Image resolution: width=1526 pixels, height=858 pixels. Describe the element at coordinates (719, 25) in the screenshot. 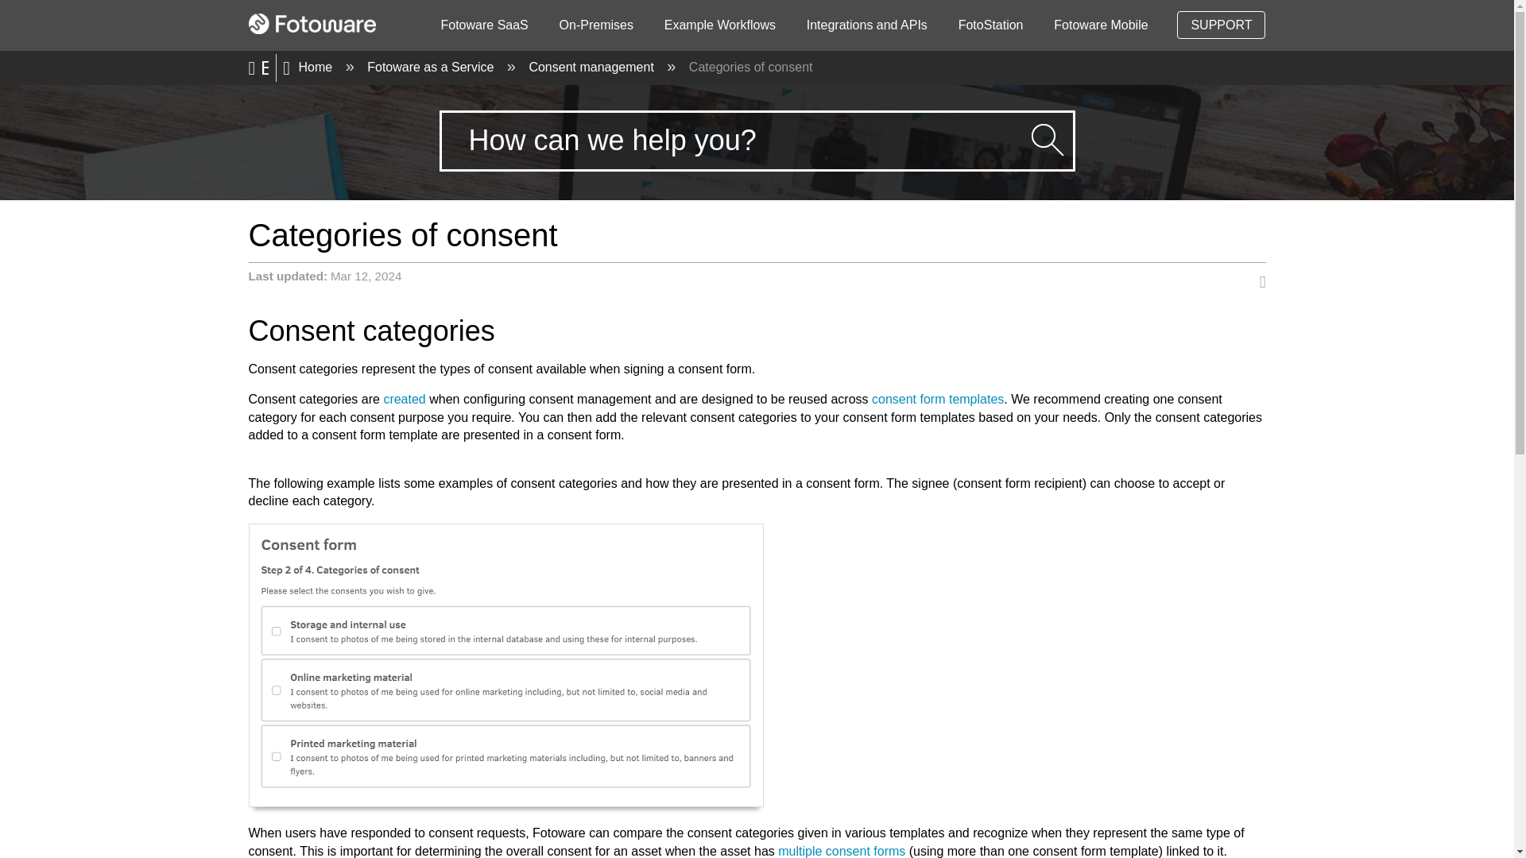

I see `Example Workflows` at that location.